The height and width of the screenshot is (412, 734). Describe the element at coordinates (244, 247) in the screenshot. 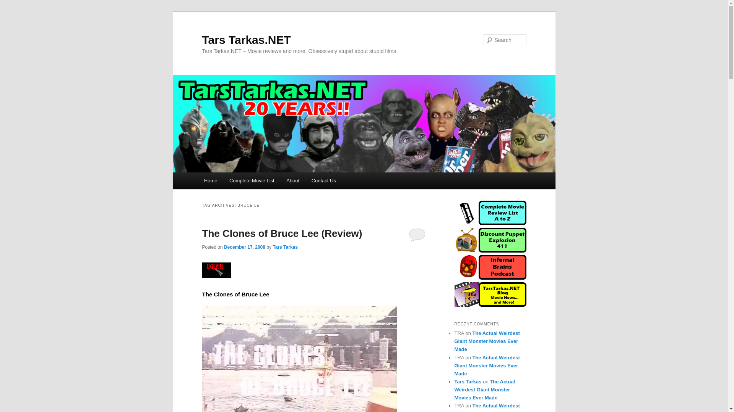

I see `December 17, 2008` at that location.